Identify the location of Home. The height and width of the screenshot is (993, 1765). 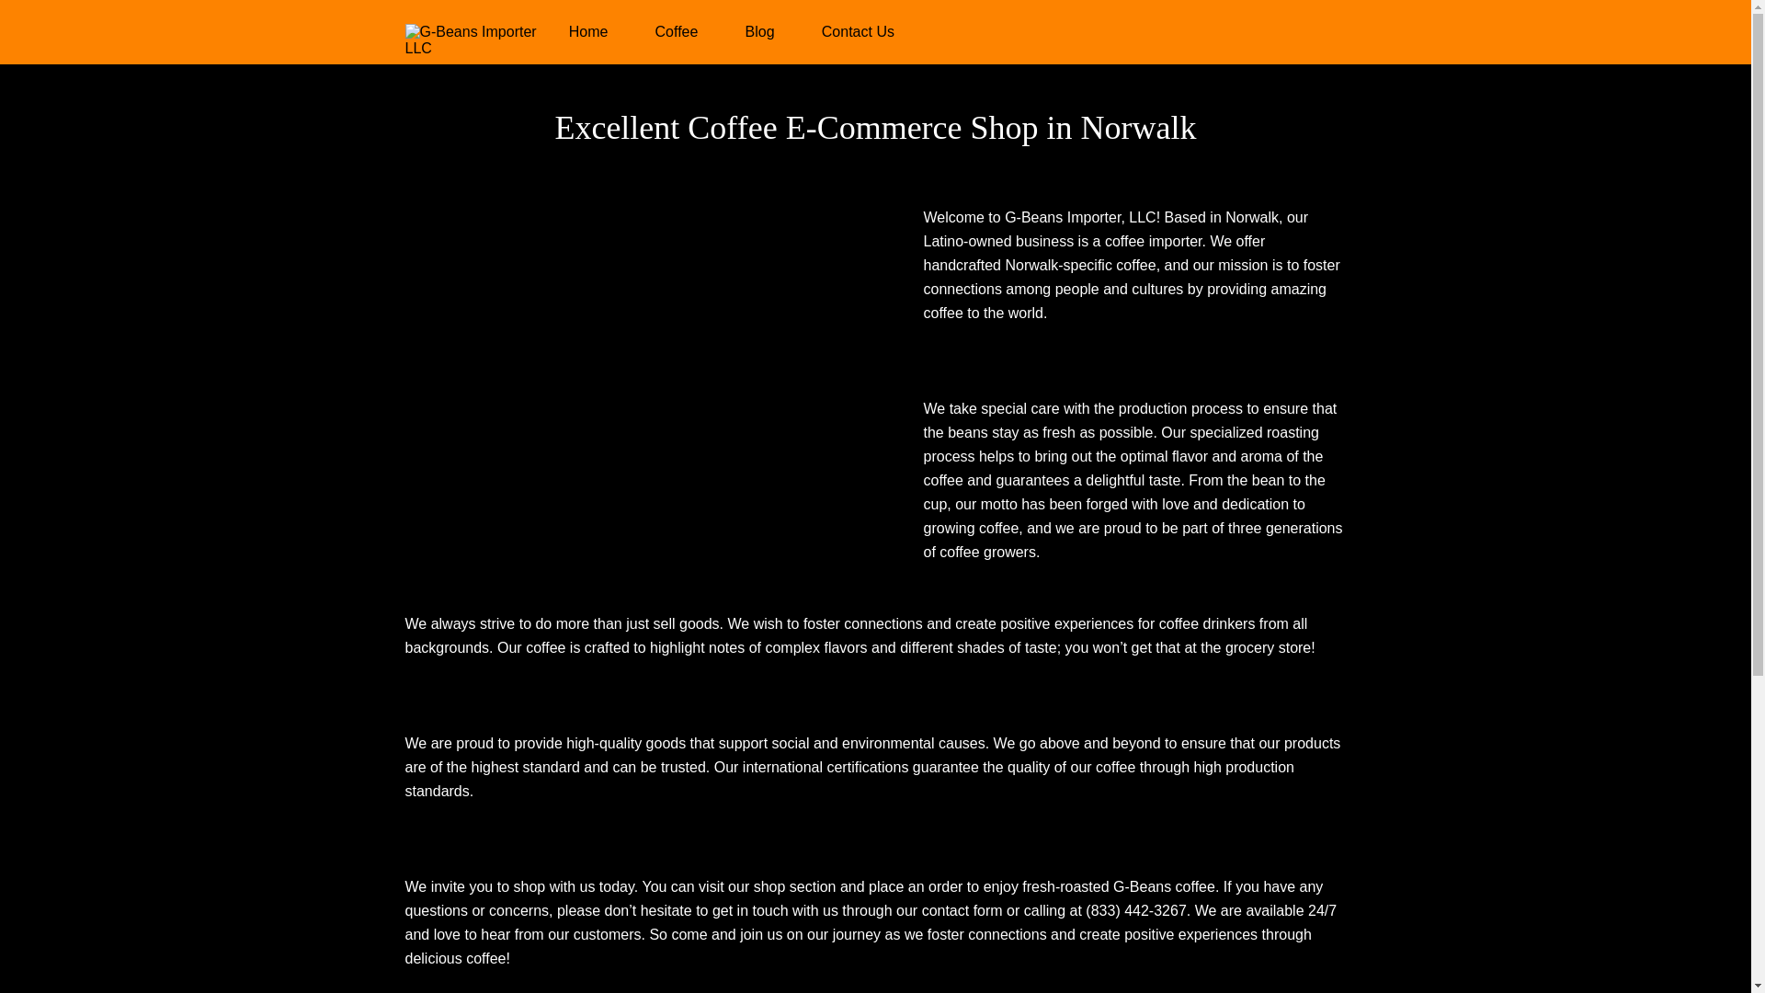
(588, 31).